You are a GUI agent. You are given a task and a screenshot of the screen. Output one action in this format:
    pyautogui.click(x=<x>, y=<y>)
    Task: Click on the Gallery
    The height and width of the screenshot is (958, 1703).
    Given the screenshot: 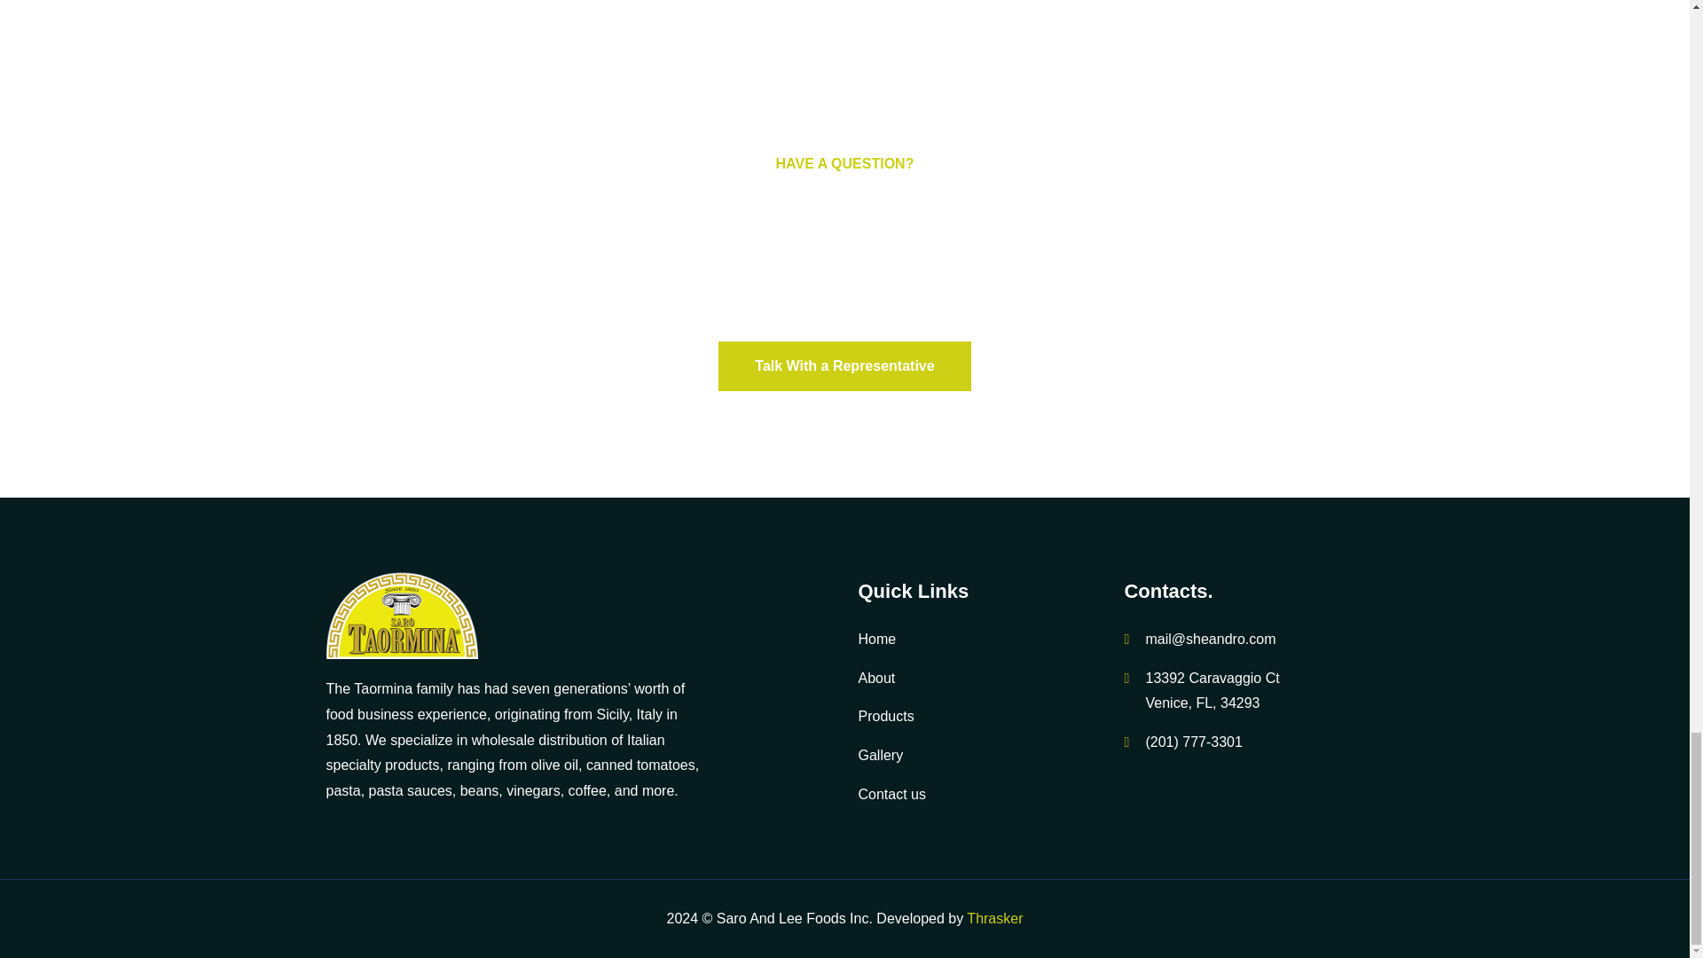 What is the action you would take?
    pyautogui.click(x=880, y=755)
    